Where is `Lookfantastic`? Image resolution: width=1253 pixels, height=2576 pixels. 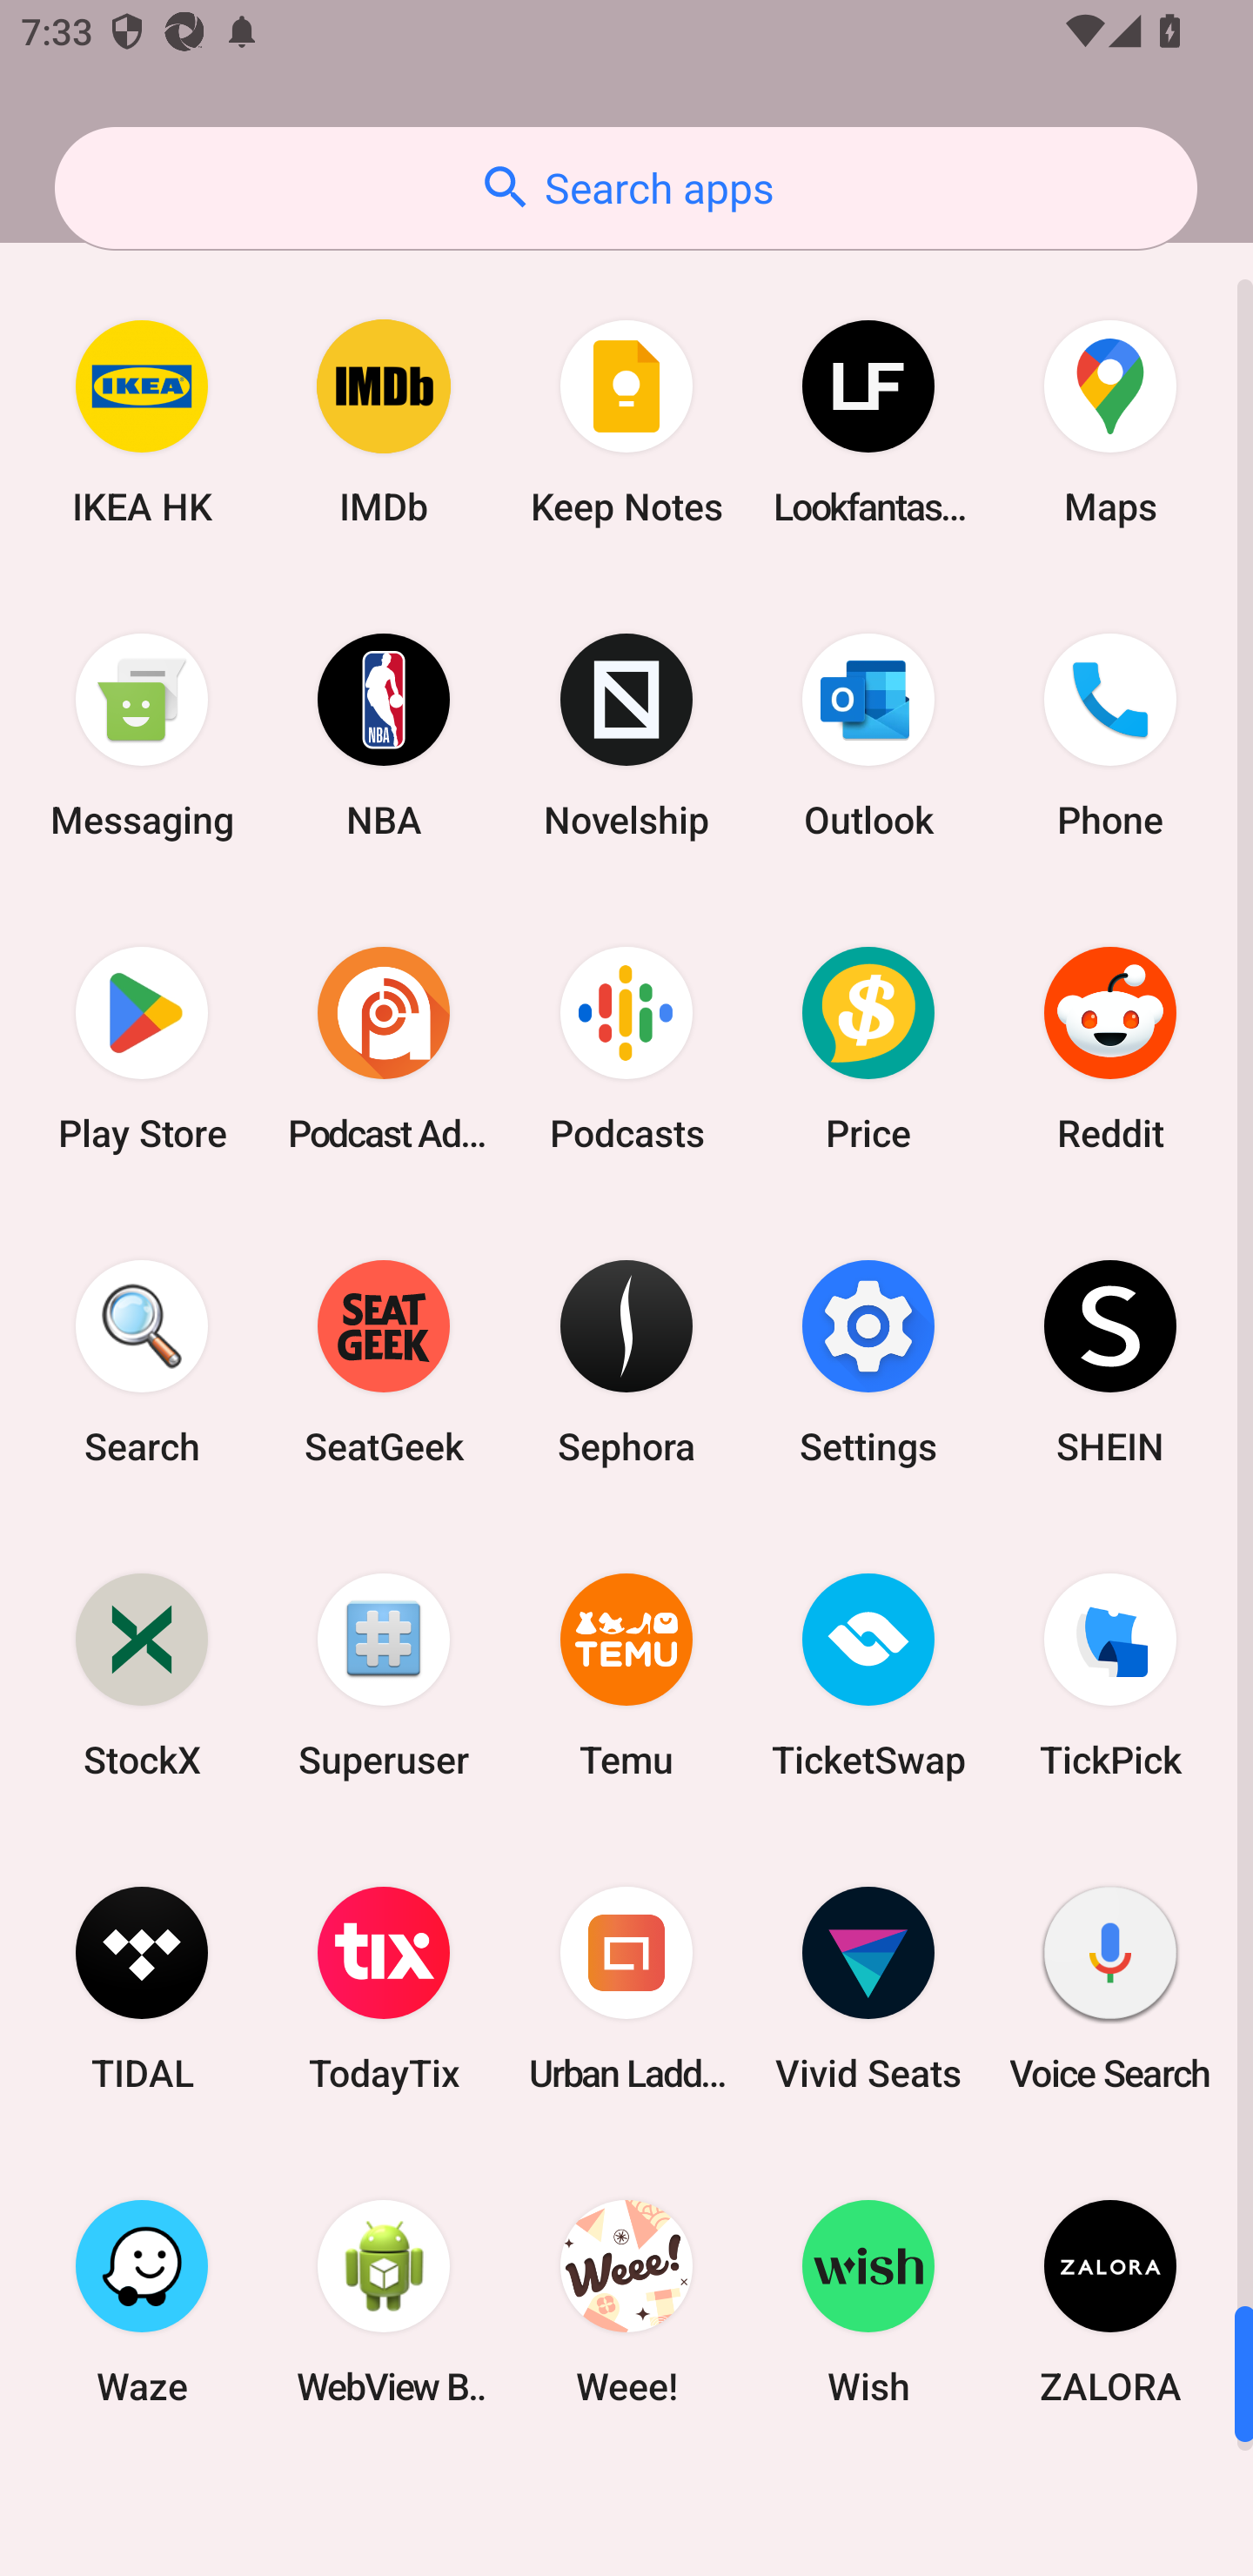
Lookfantastic is located at coordinates (868, 422).